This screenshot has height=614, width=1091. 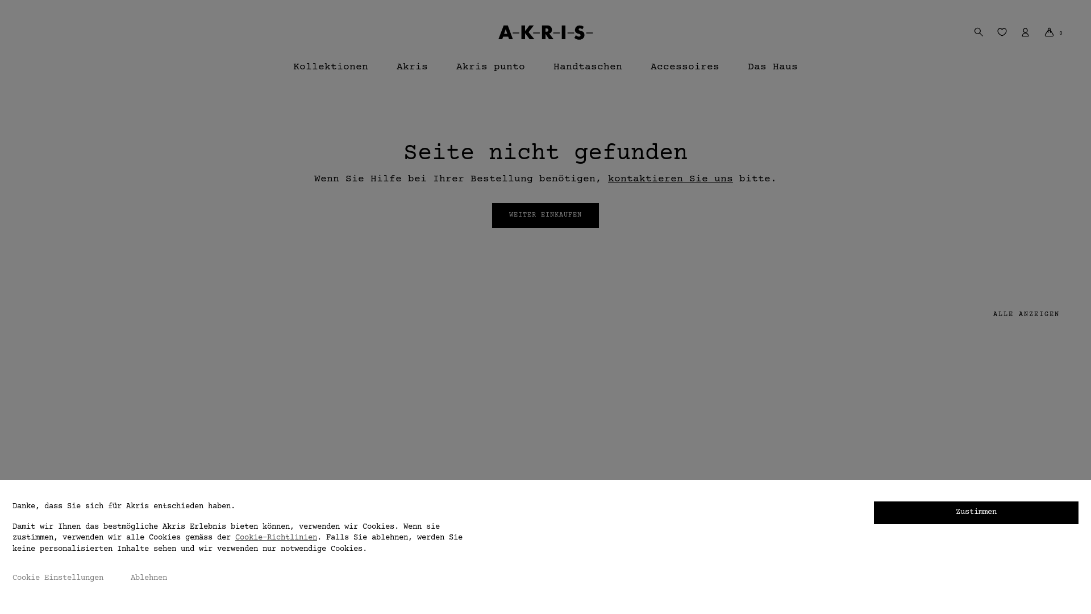 I want to click on Das Haus, so click(x=773, y=72).